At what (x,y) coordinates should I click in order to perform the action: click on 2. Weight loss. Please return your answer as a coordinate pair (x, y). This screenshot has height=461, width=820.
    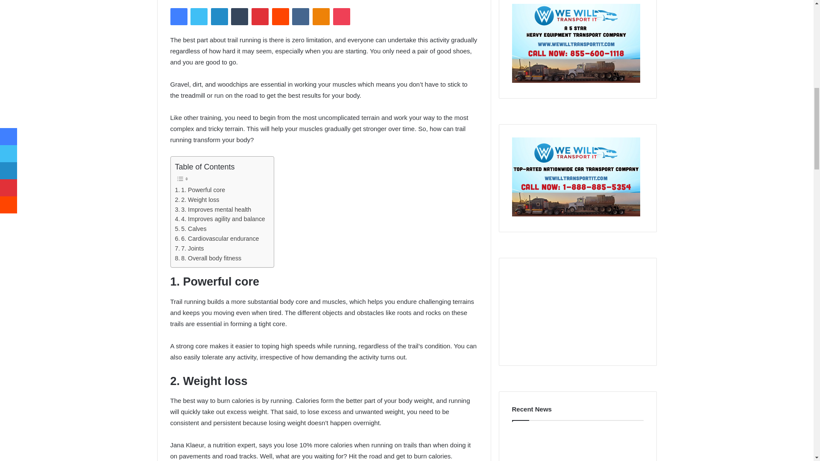
    Looking at the image, I should click on (197, 200).